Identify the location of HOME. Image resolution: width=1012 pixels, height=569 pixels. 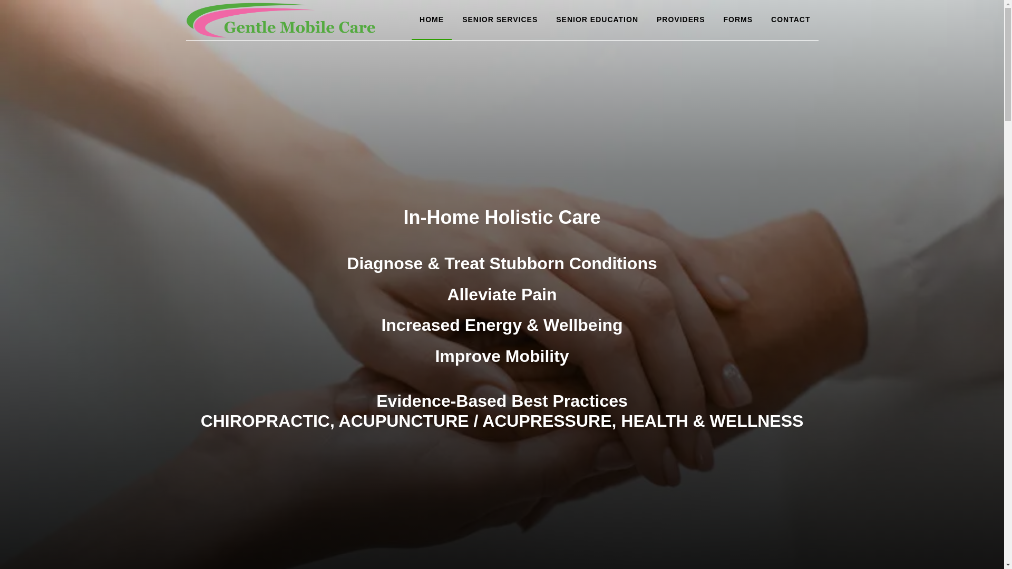
(431, 20).